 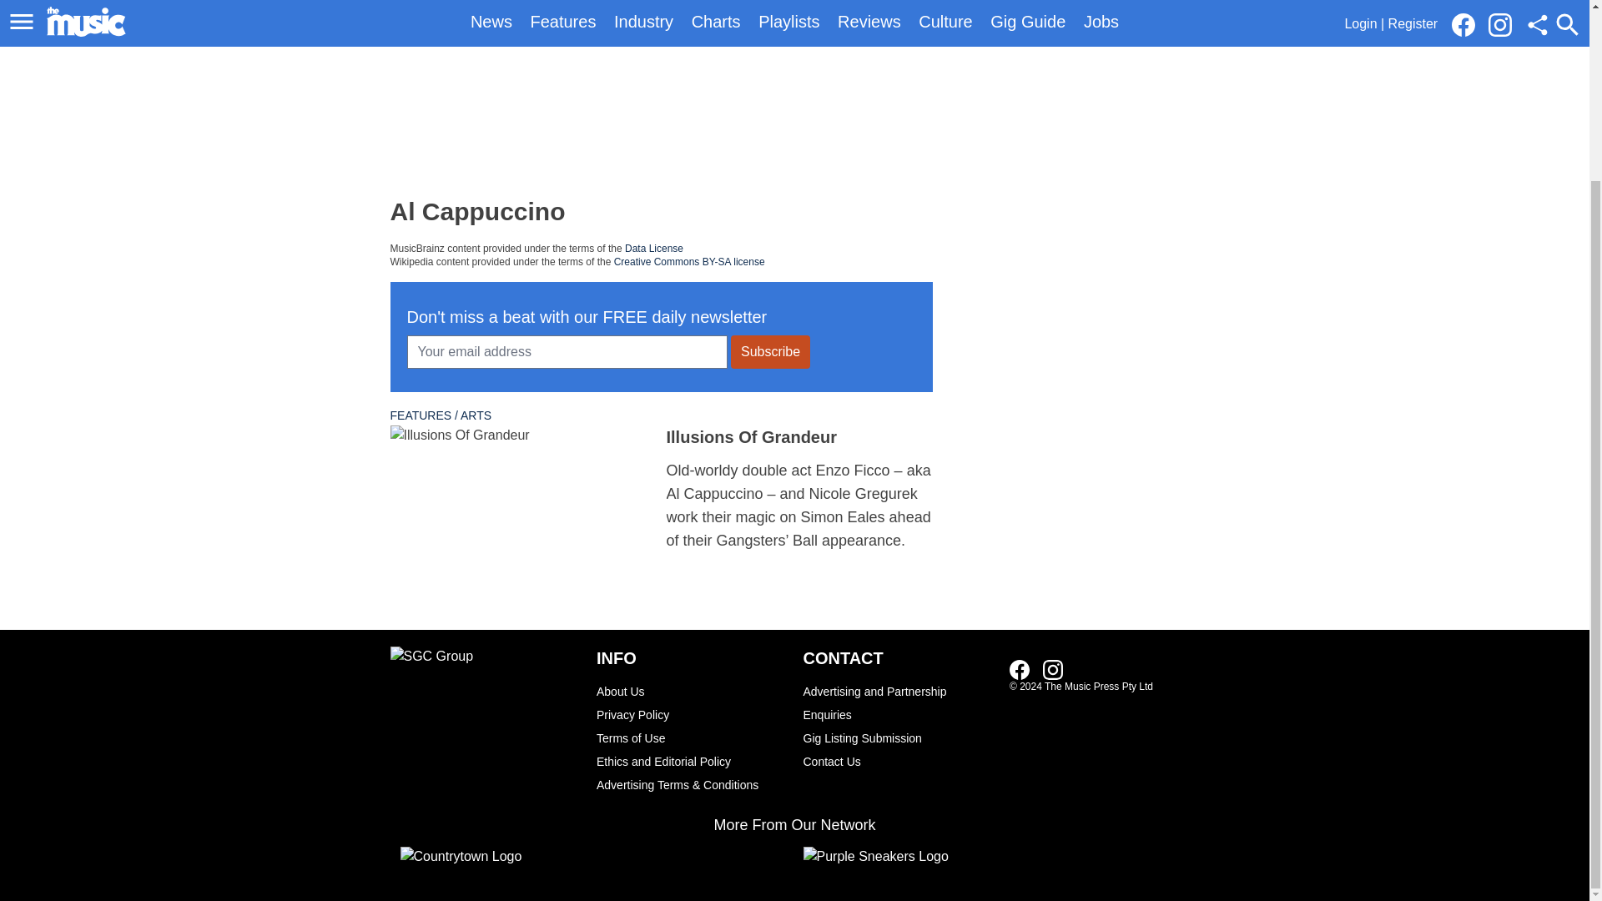 I want to click on Data License, so click(x=654, y=248).